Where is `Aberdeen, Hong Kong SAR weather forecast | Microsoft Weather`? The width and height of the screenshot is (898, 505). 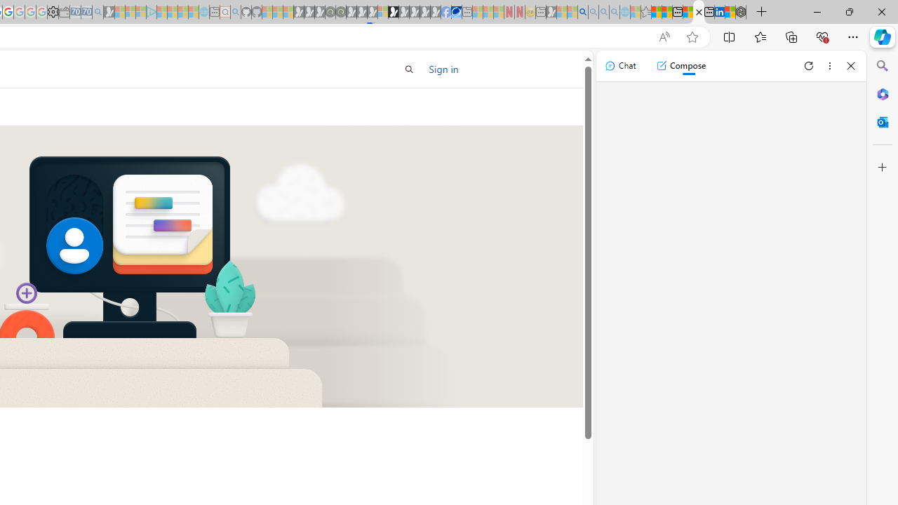
Aberdeen, Hong Kong SAR weather forecast | Microsoft Weather is located at coordinates (666, 13).